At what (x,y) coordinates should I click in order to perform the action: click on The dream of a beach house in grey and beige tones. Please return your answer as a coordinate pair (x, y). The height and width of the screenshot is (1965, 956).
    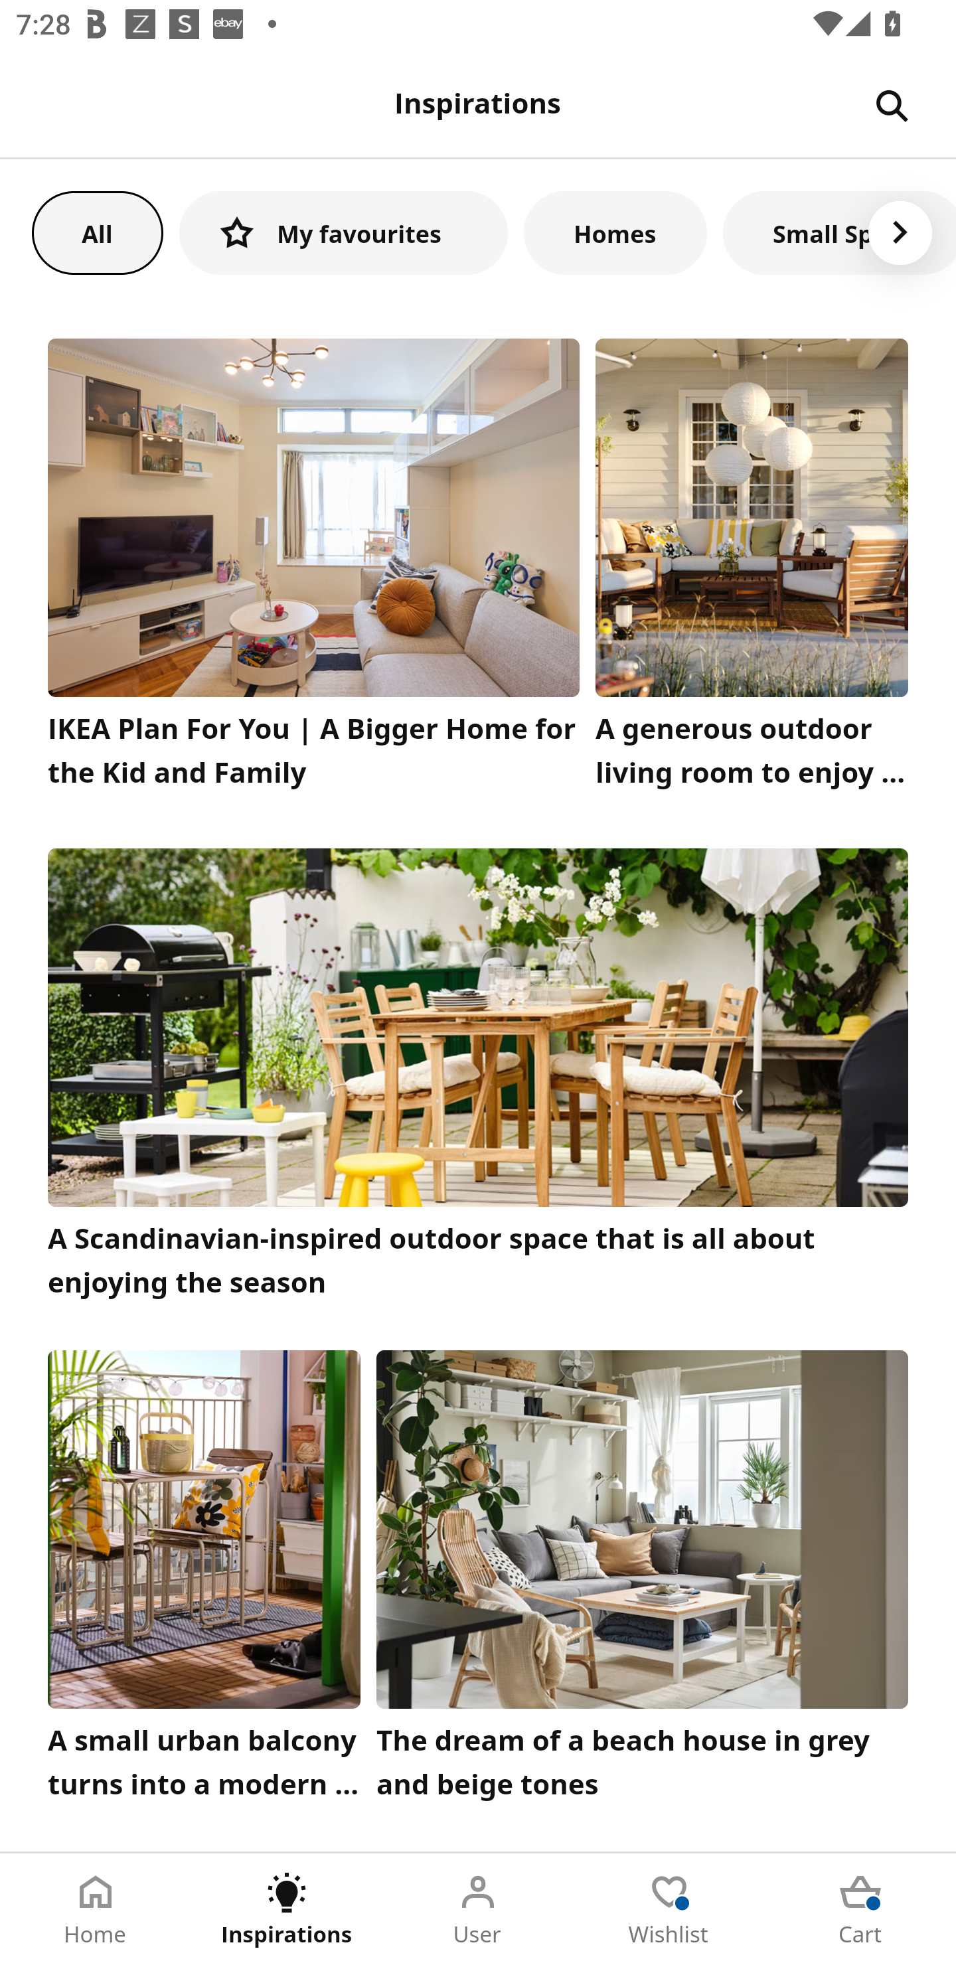
    Looking at the image, I should click on (643, 1581).